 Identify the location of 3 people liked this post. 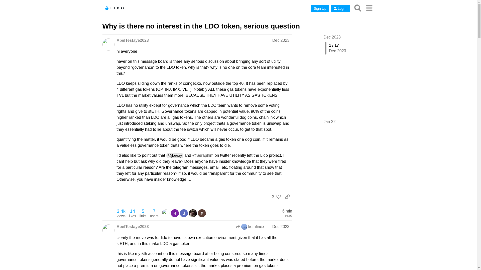
(154, 213).